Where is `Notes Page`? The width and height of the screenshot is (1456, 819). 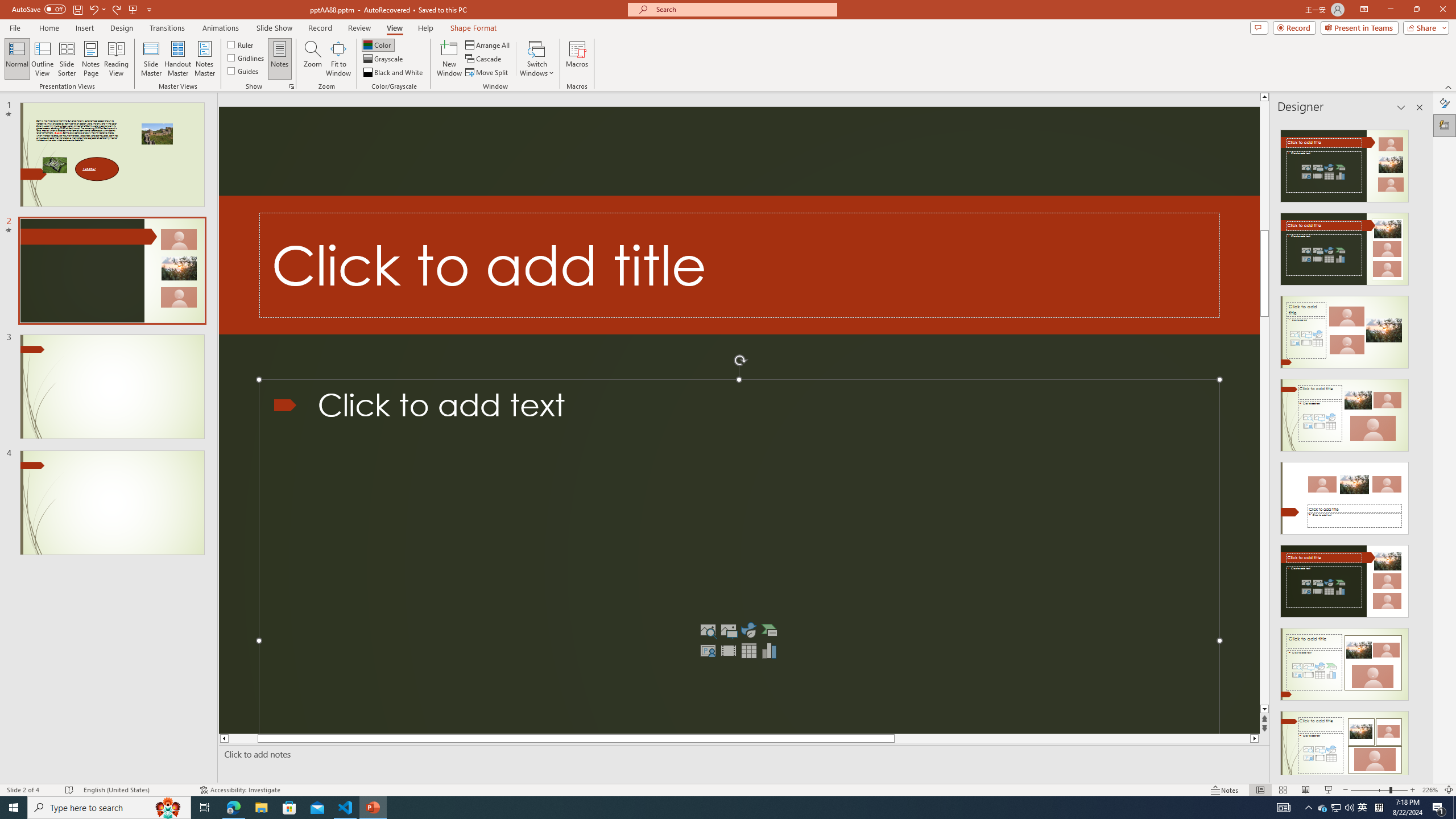
Notes Page is located at coordinates (91, 59).